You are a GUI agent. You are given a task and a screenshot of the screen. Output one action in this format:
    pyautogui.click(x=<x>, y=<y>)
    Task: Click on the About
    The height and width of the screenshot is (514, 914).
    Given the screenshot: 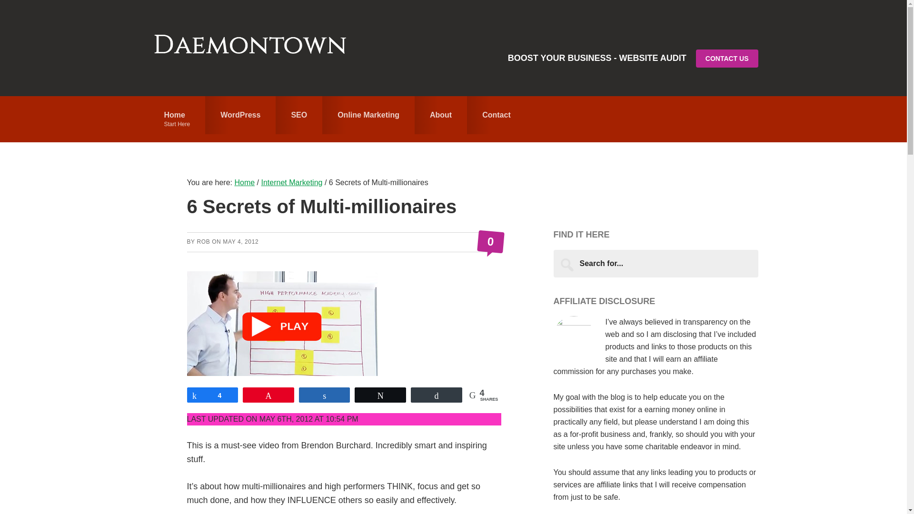 What is the action you would take?
    pyautogui.click(x=441, y=115)
    